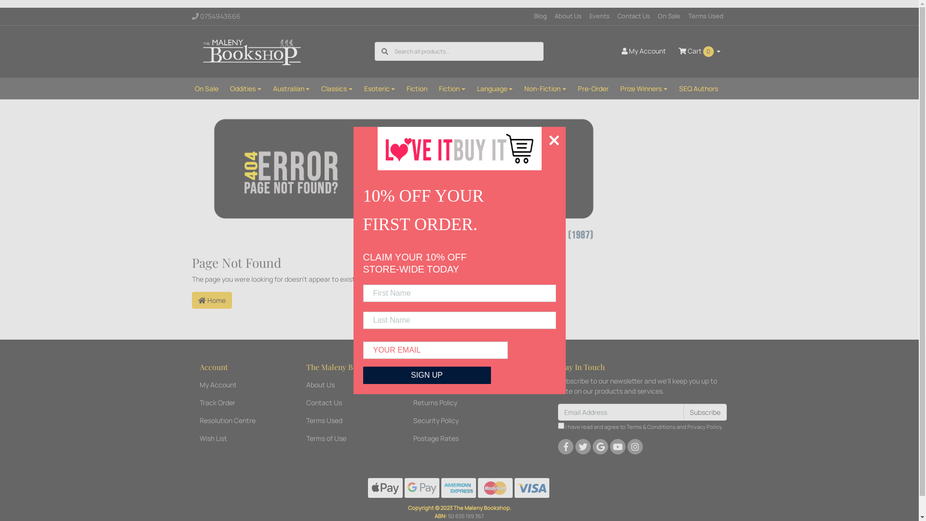  Describe the element at coordinates (599, 16) in the screenshot. I see `Events` at that location.